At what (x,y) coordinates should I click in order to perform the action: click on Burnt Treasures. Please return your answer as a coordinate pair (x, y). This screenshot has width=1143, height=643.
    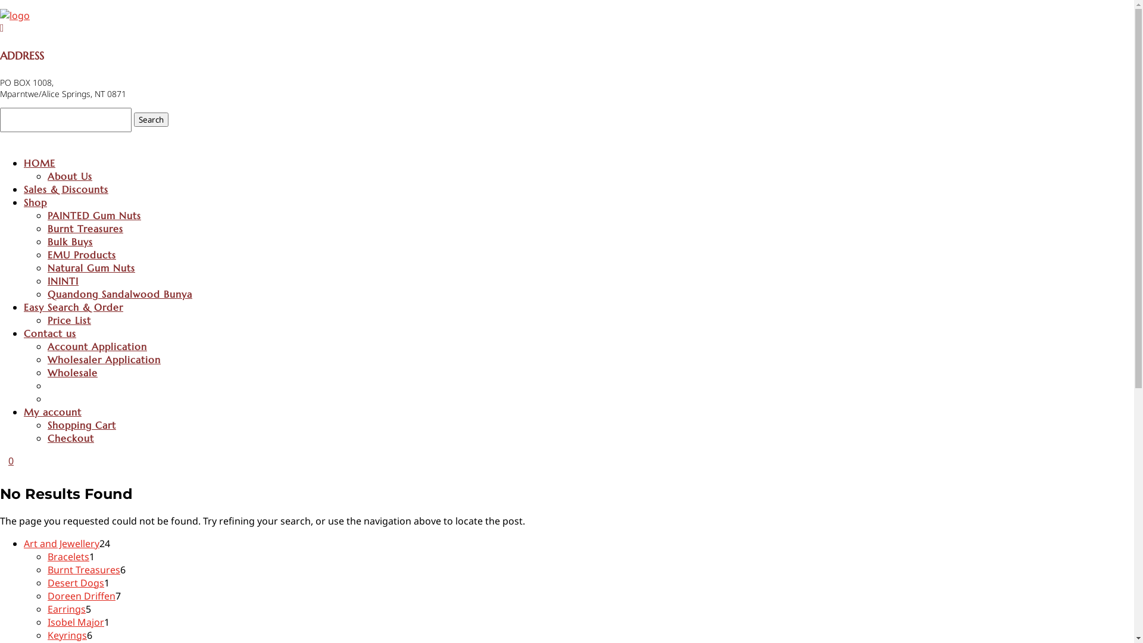
    Looking at the image, I should click on (84, 570).